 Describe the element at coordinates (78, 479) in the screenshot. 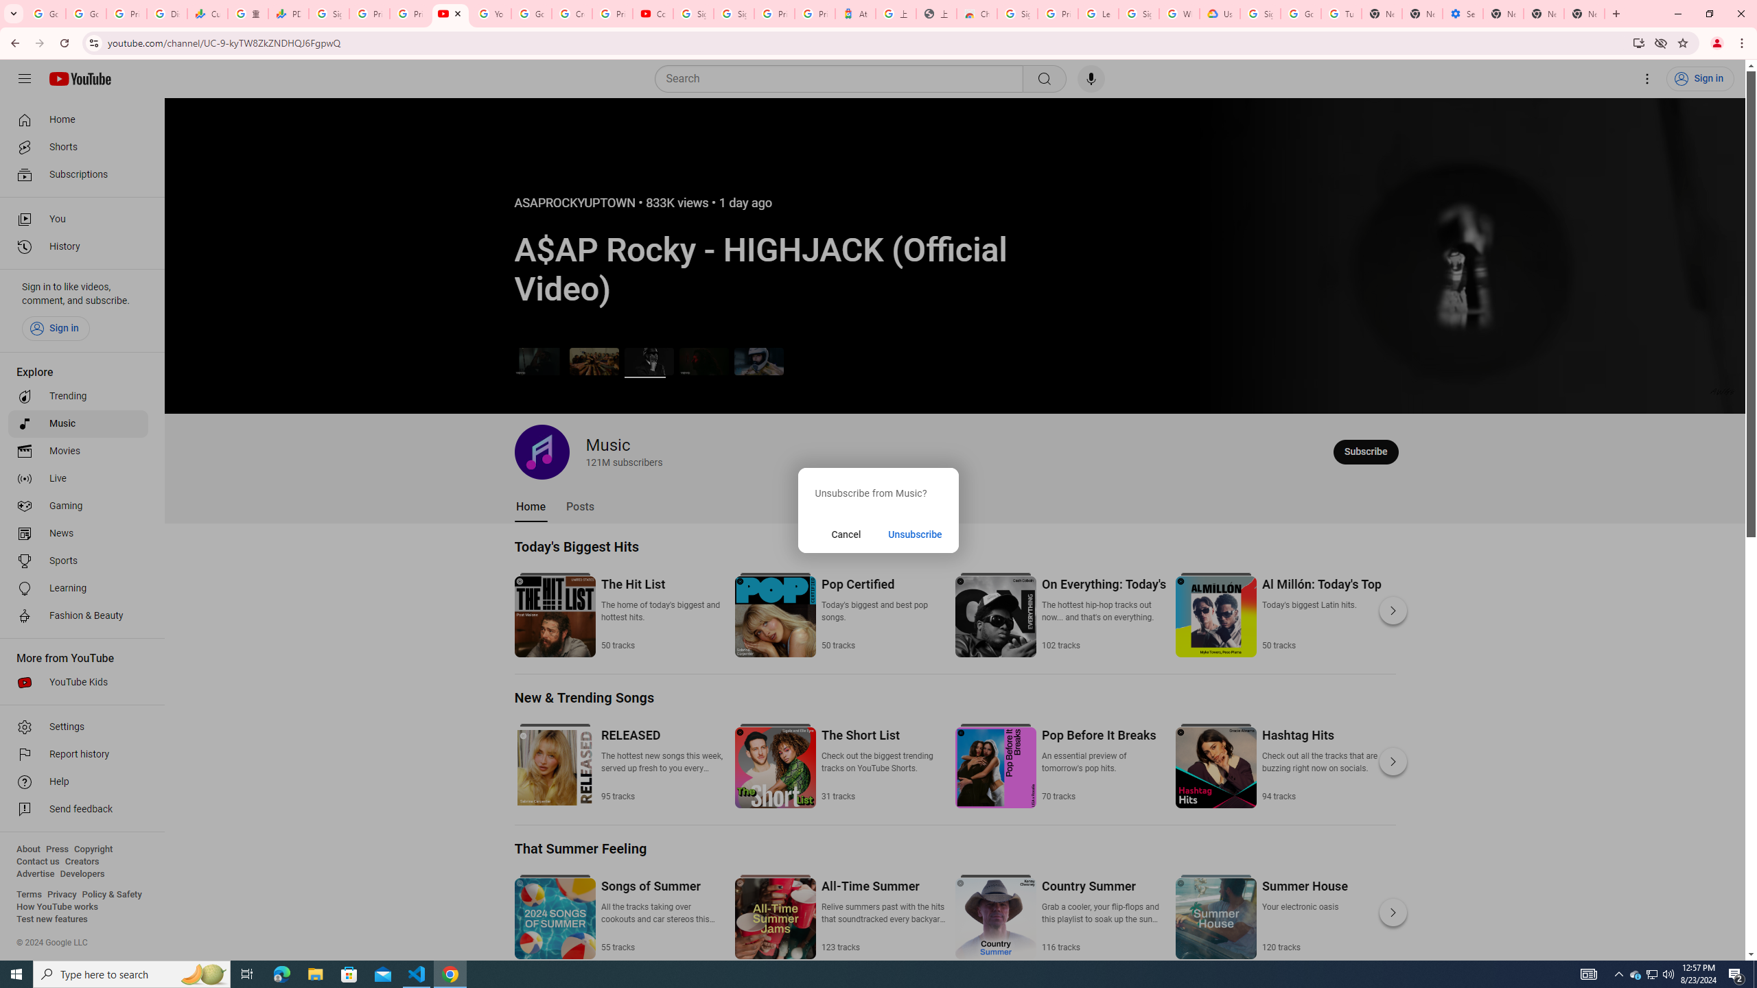

I see `Live` at that location.